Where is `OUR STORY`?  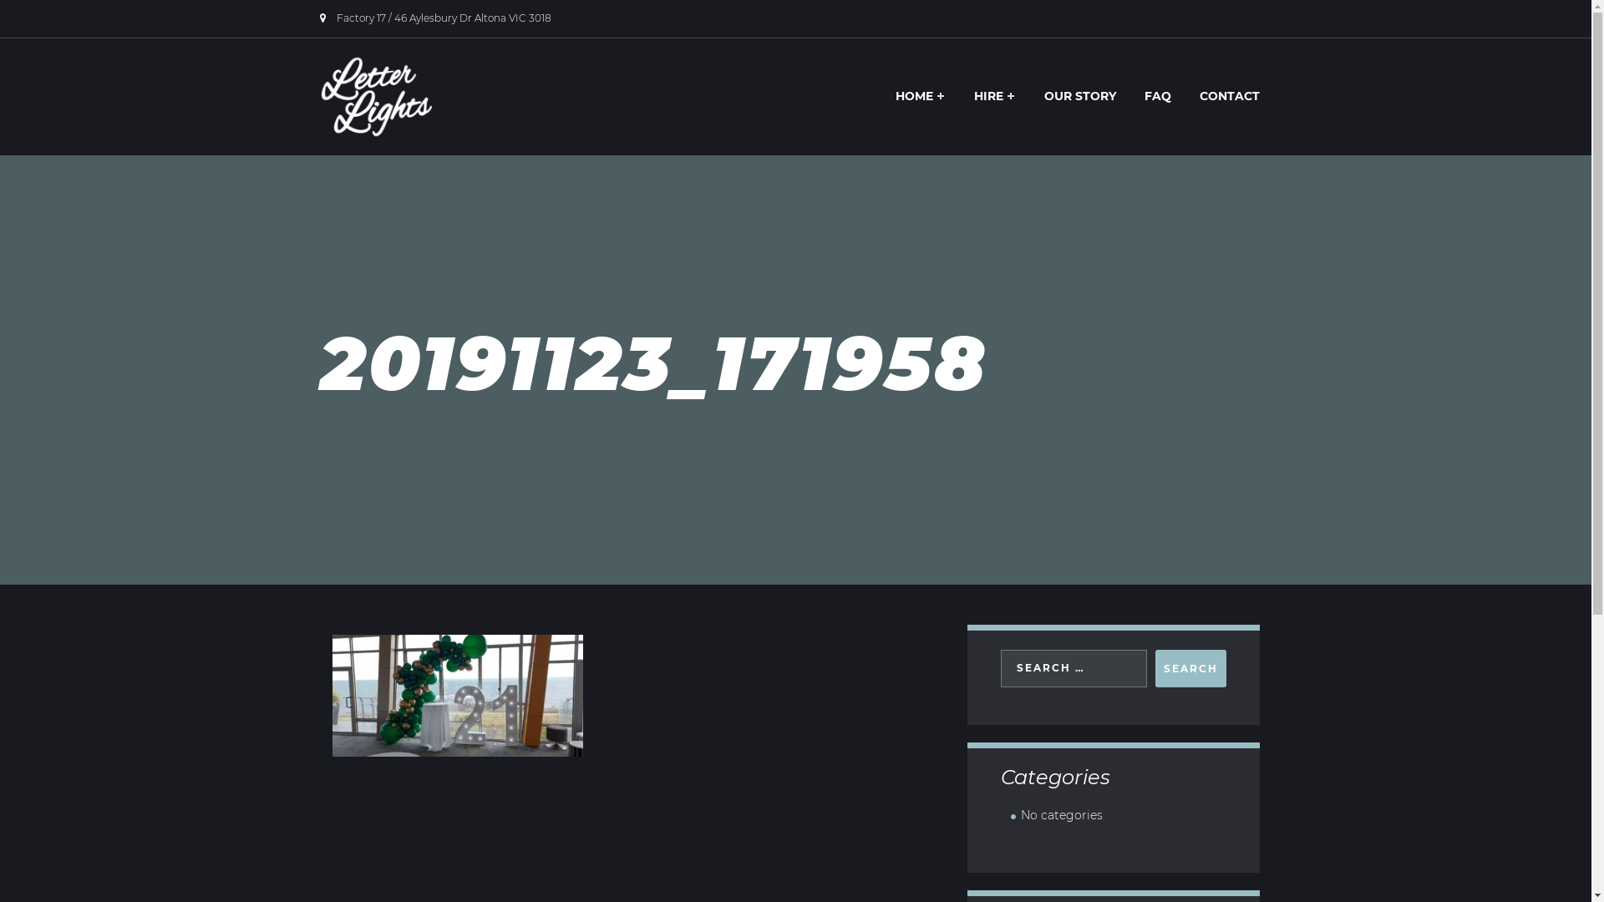 OUR STORY is located at coordinates (1079, 95).